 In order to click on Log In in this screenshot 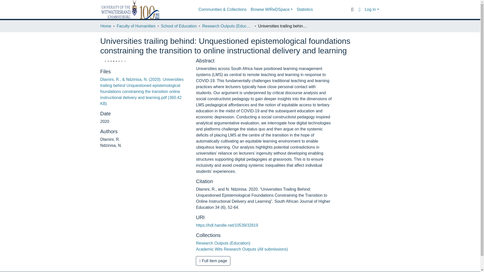, I will do `click(372, 10)`.